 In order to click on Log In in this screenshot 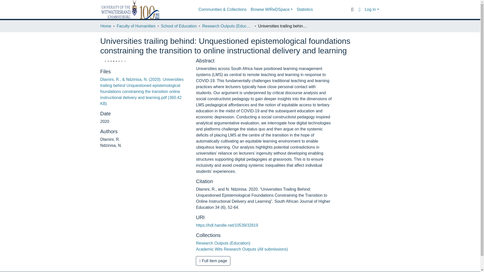, I will do `click(372, 10)`.